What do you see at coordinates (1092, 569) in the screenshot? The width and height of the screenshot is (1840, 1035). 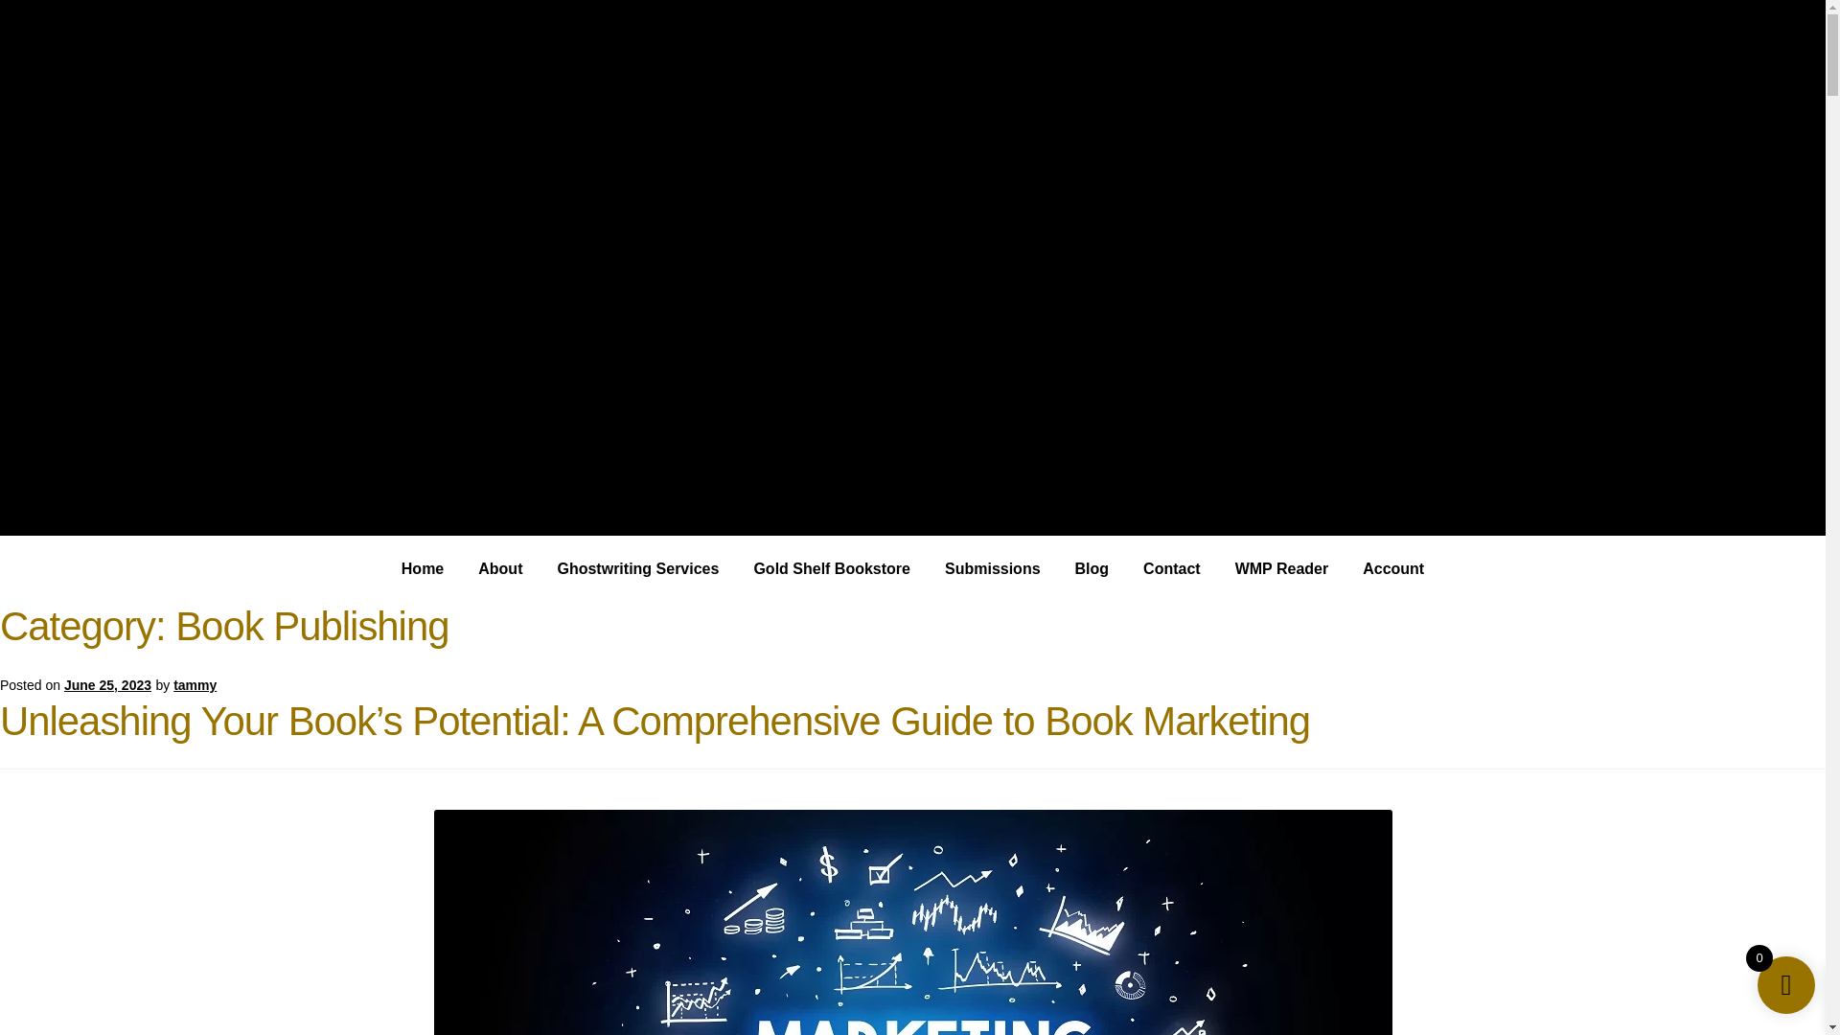 I see `Blog` at bounding box center [1092, 569].